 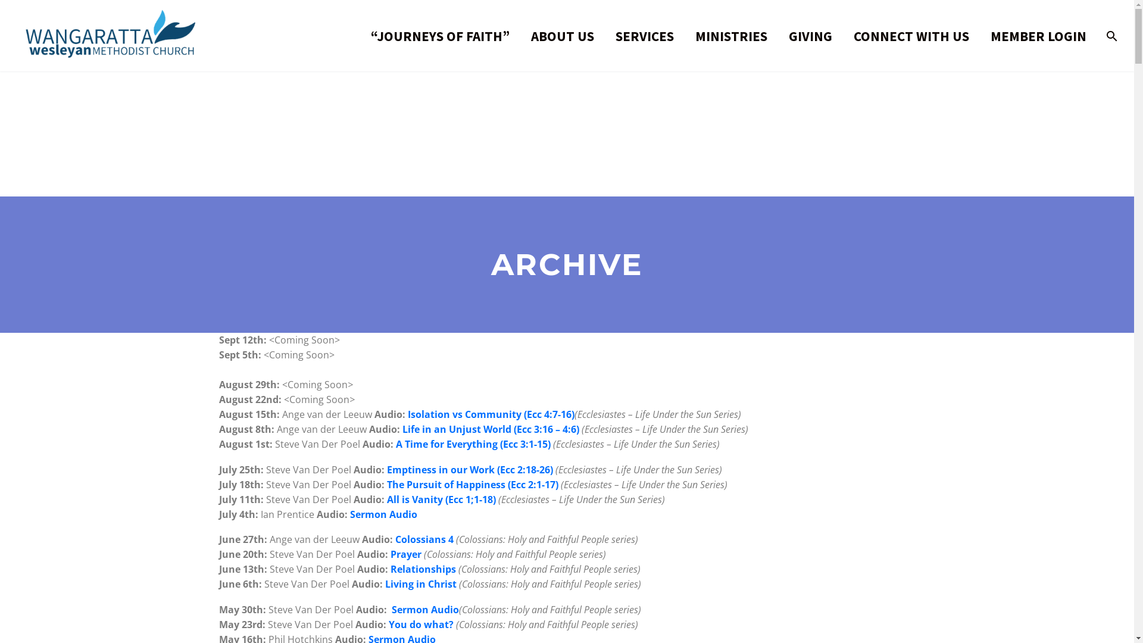 What do you see at coordinates (491, 414) in the screenshot?
I see `Isolation vs Community (Ecc 4:7-16)` at bounding box center [491, 414].